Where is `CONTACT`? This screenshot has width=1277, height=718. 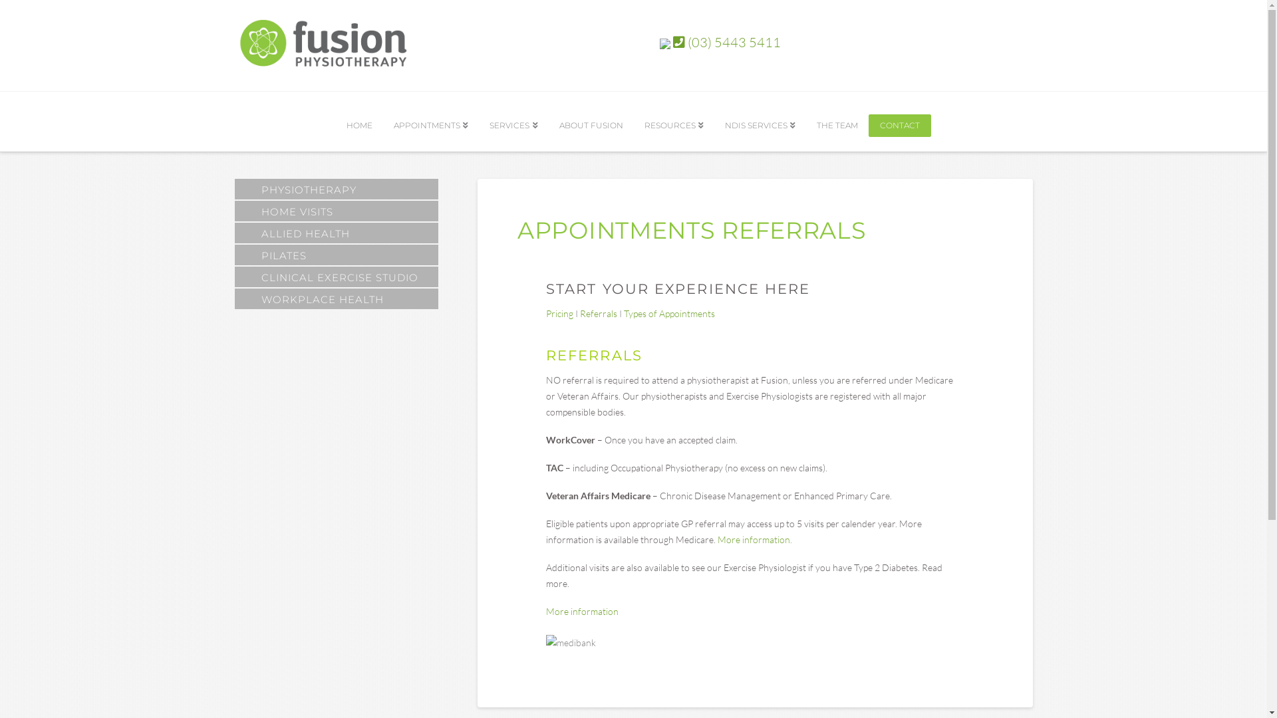
CONTACT is located at coordinates (900, 126).